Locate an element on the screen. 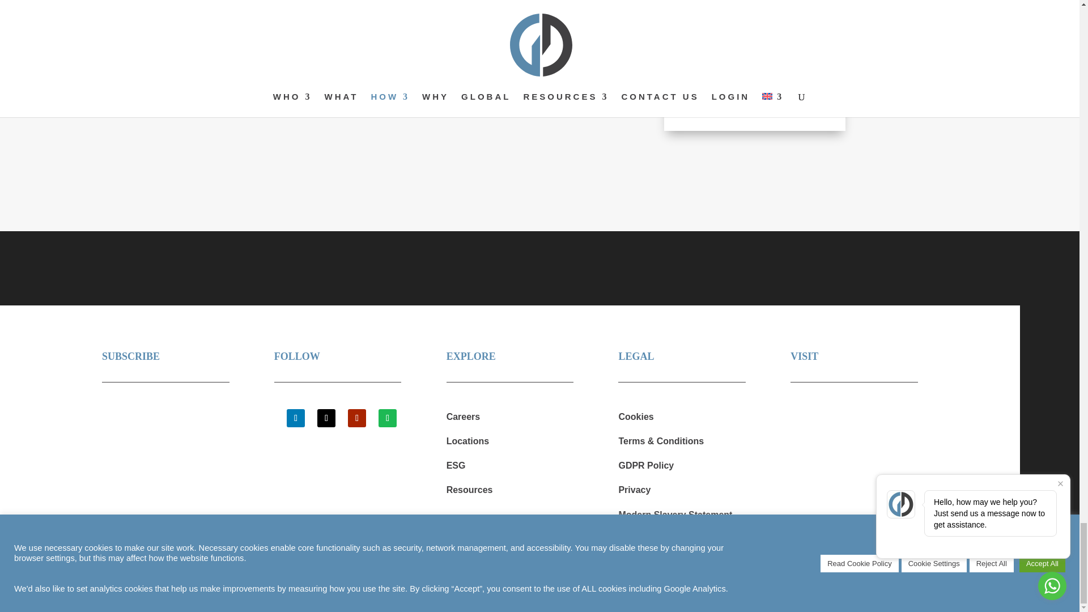  Follow on Youtube is located at coordinates (357, 418).